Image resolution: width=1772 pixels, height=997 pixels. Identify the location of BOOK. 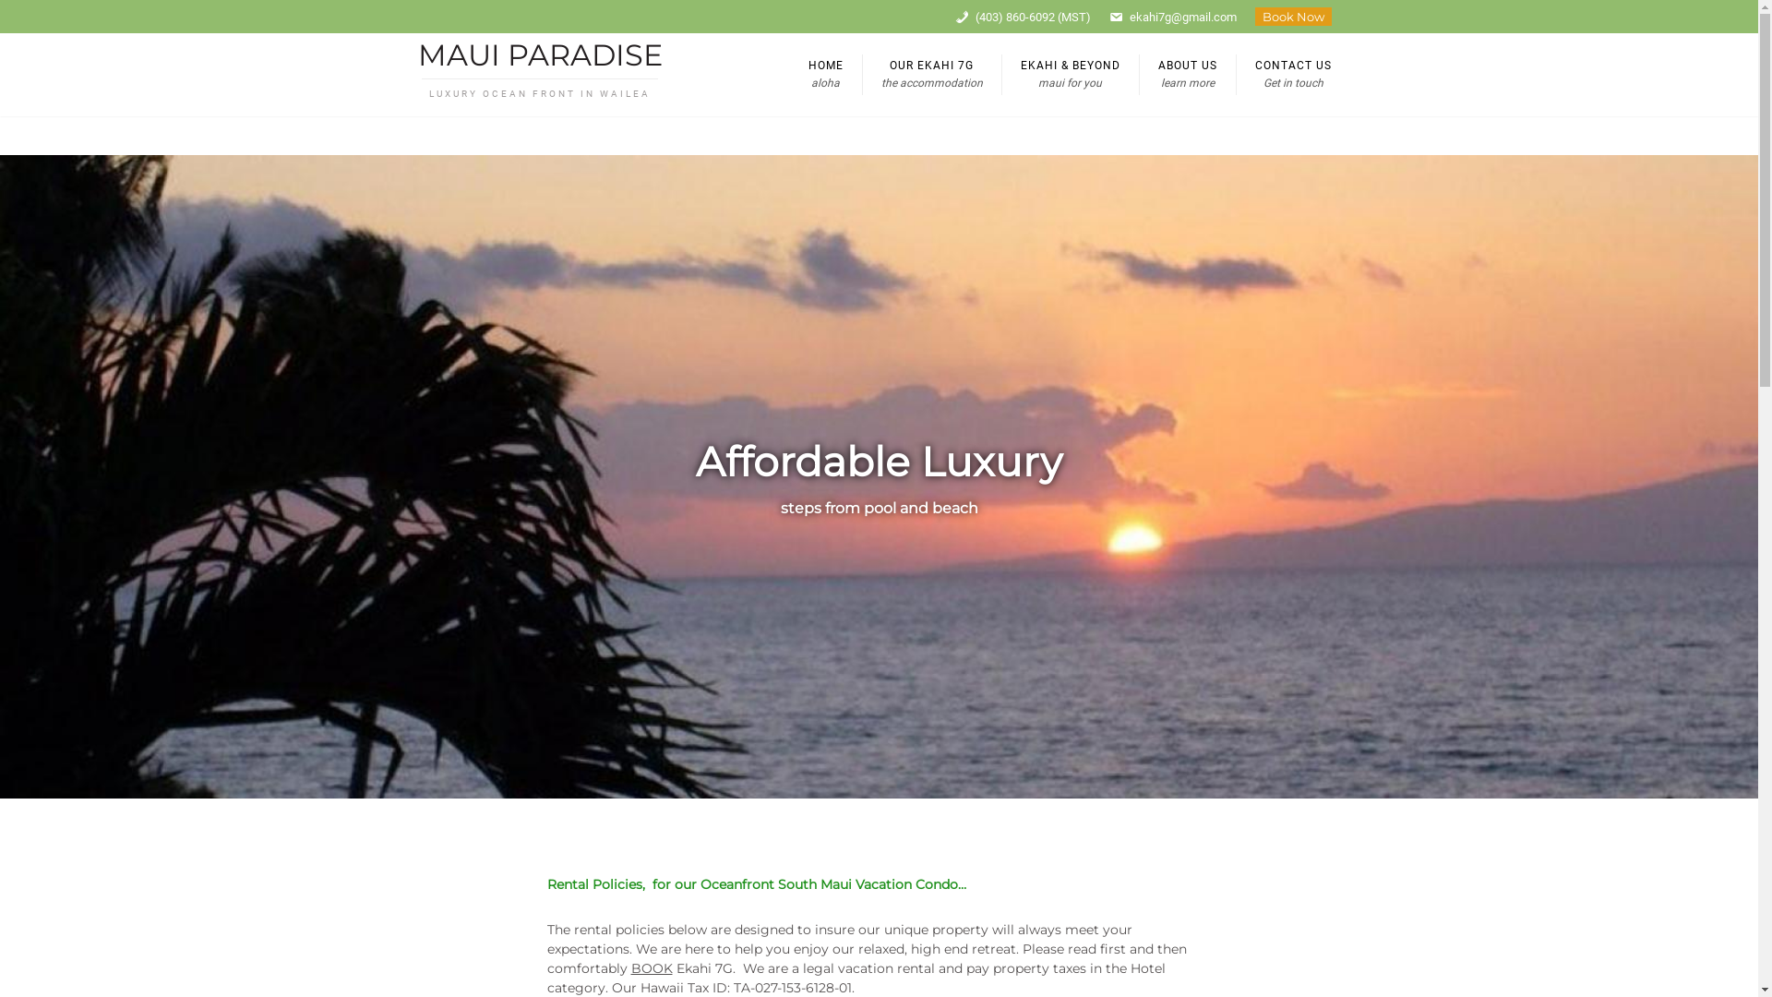
(652, 968).